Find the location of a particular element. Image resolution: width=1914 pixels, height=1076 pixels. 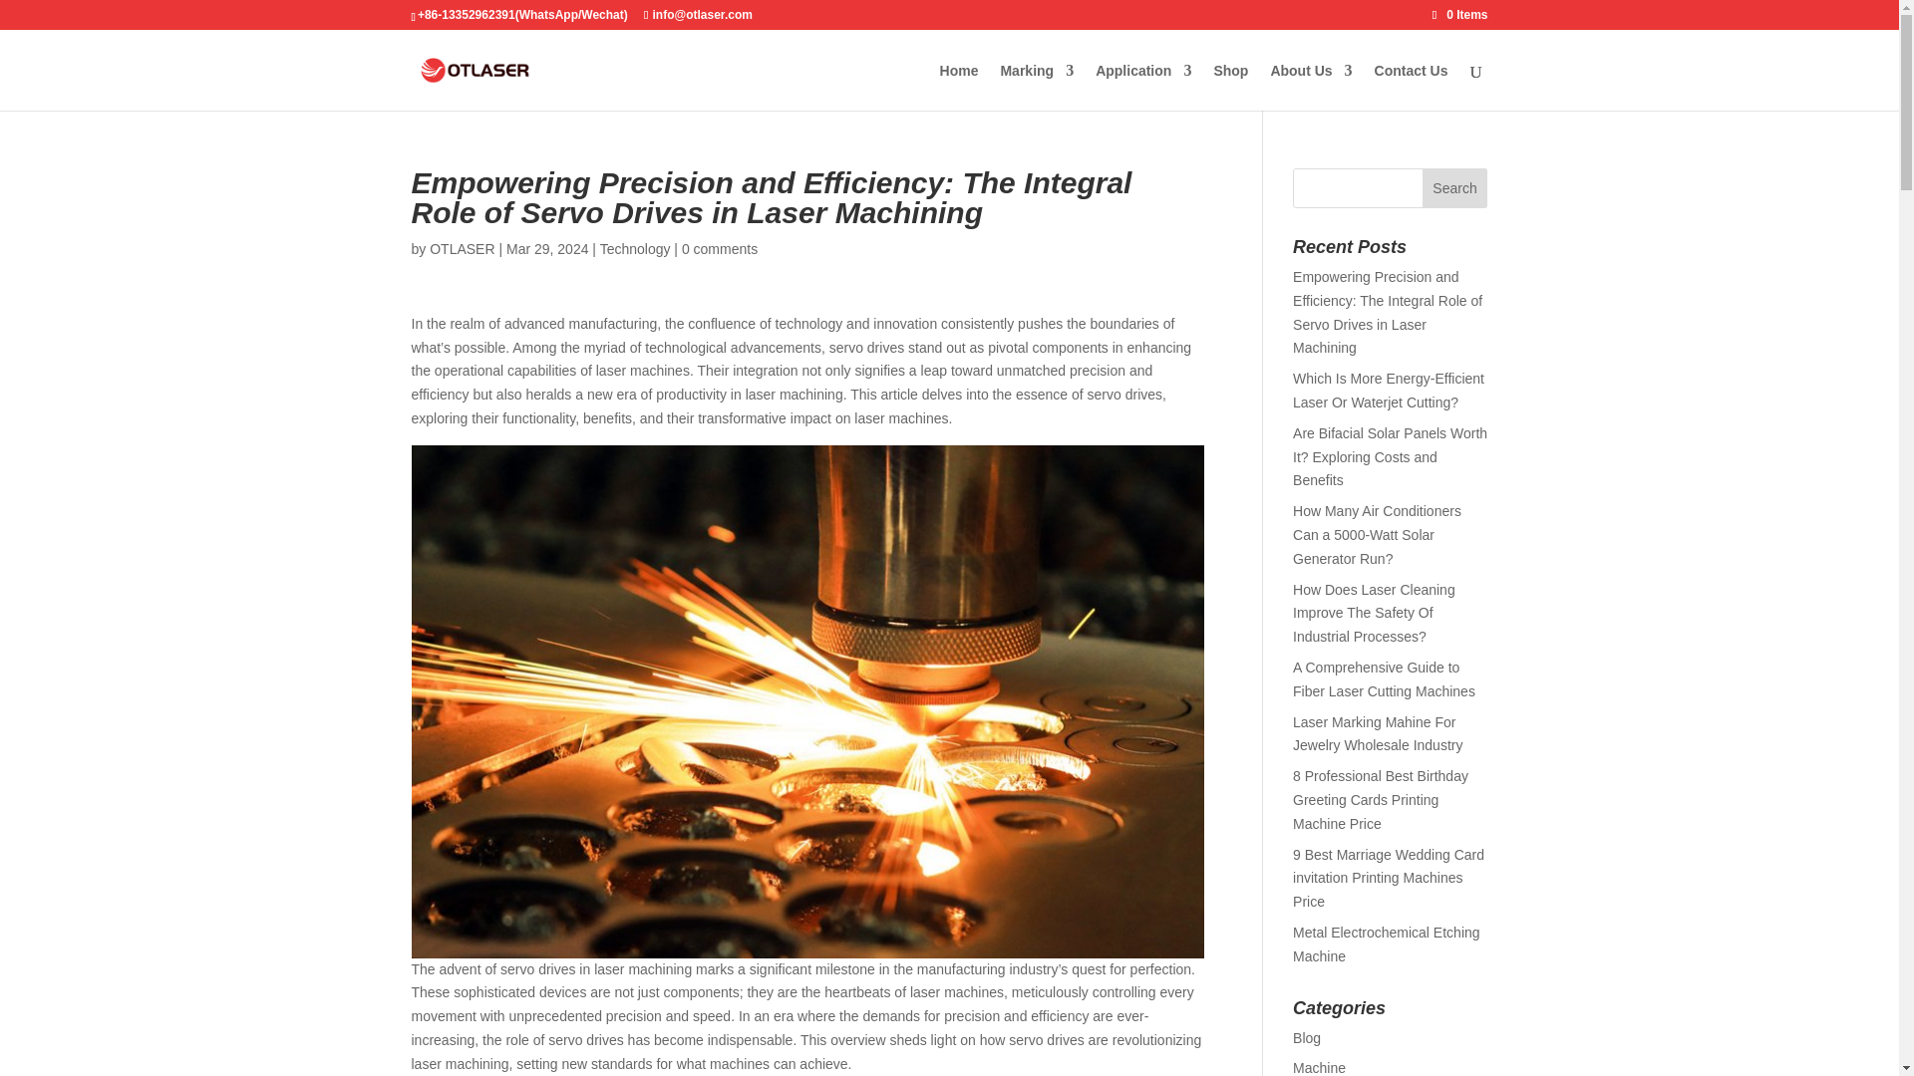

About Us is located at coordinates (1310, 87).